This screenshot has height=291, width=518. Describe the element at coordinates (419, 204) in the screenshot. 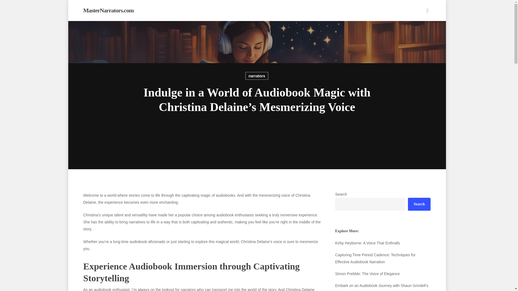

I see `Search` at that location.